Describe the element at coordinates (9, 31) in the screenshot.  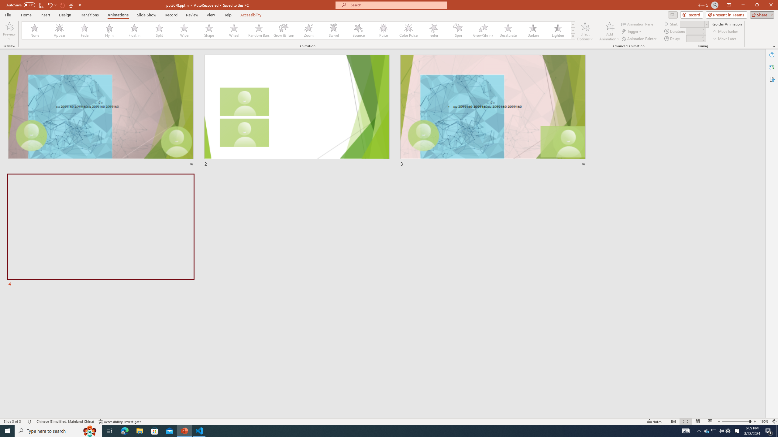
I see `Preview` at that location.